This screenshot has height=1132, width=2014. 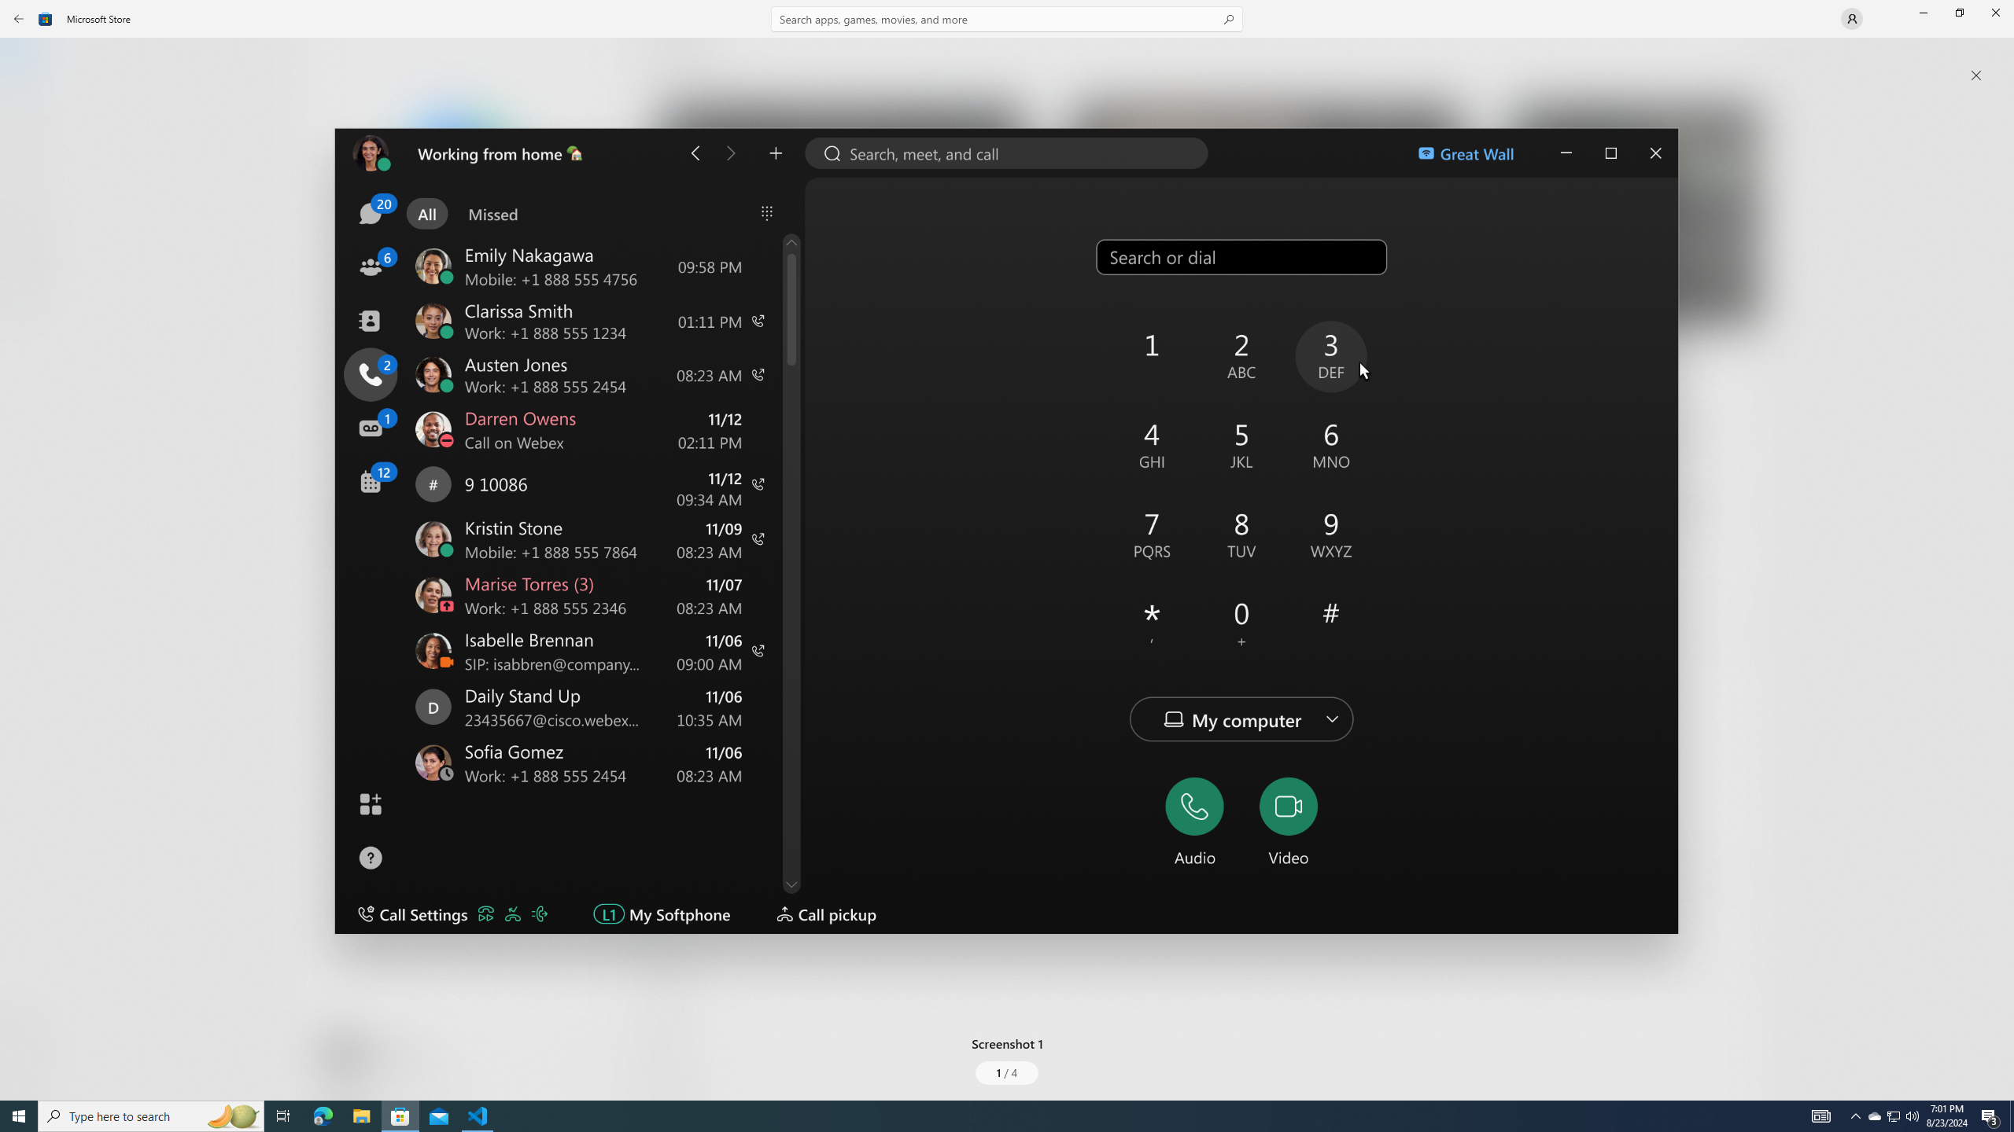 What do you see at coordinates (28, 62) in the screenshot?
I see `Home` at bounding box center [28, 62].